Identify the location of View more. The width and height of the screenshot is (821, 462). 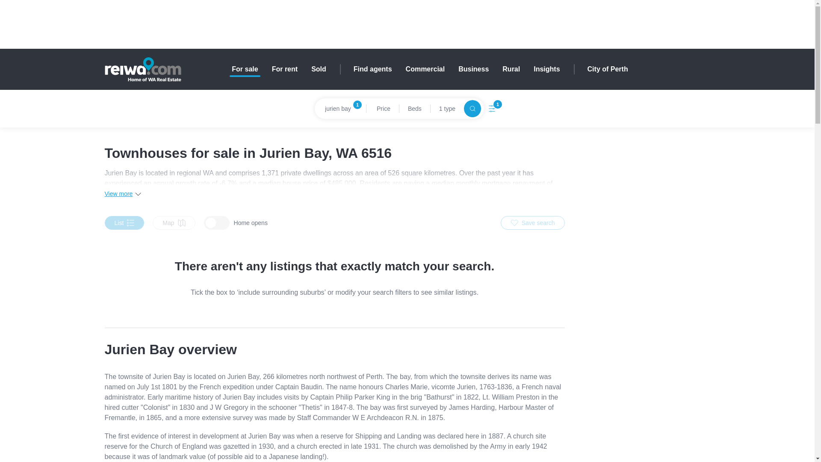
(122, 194).